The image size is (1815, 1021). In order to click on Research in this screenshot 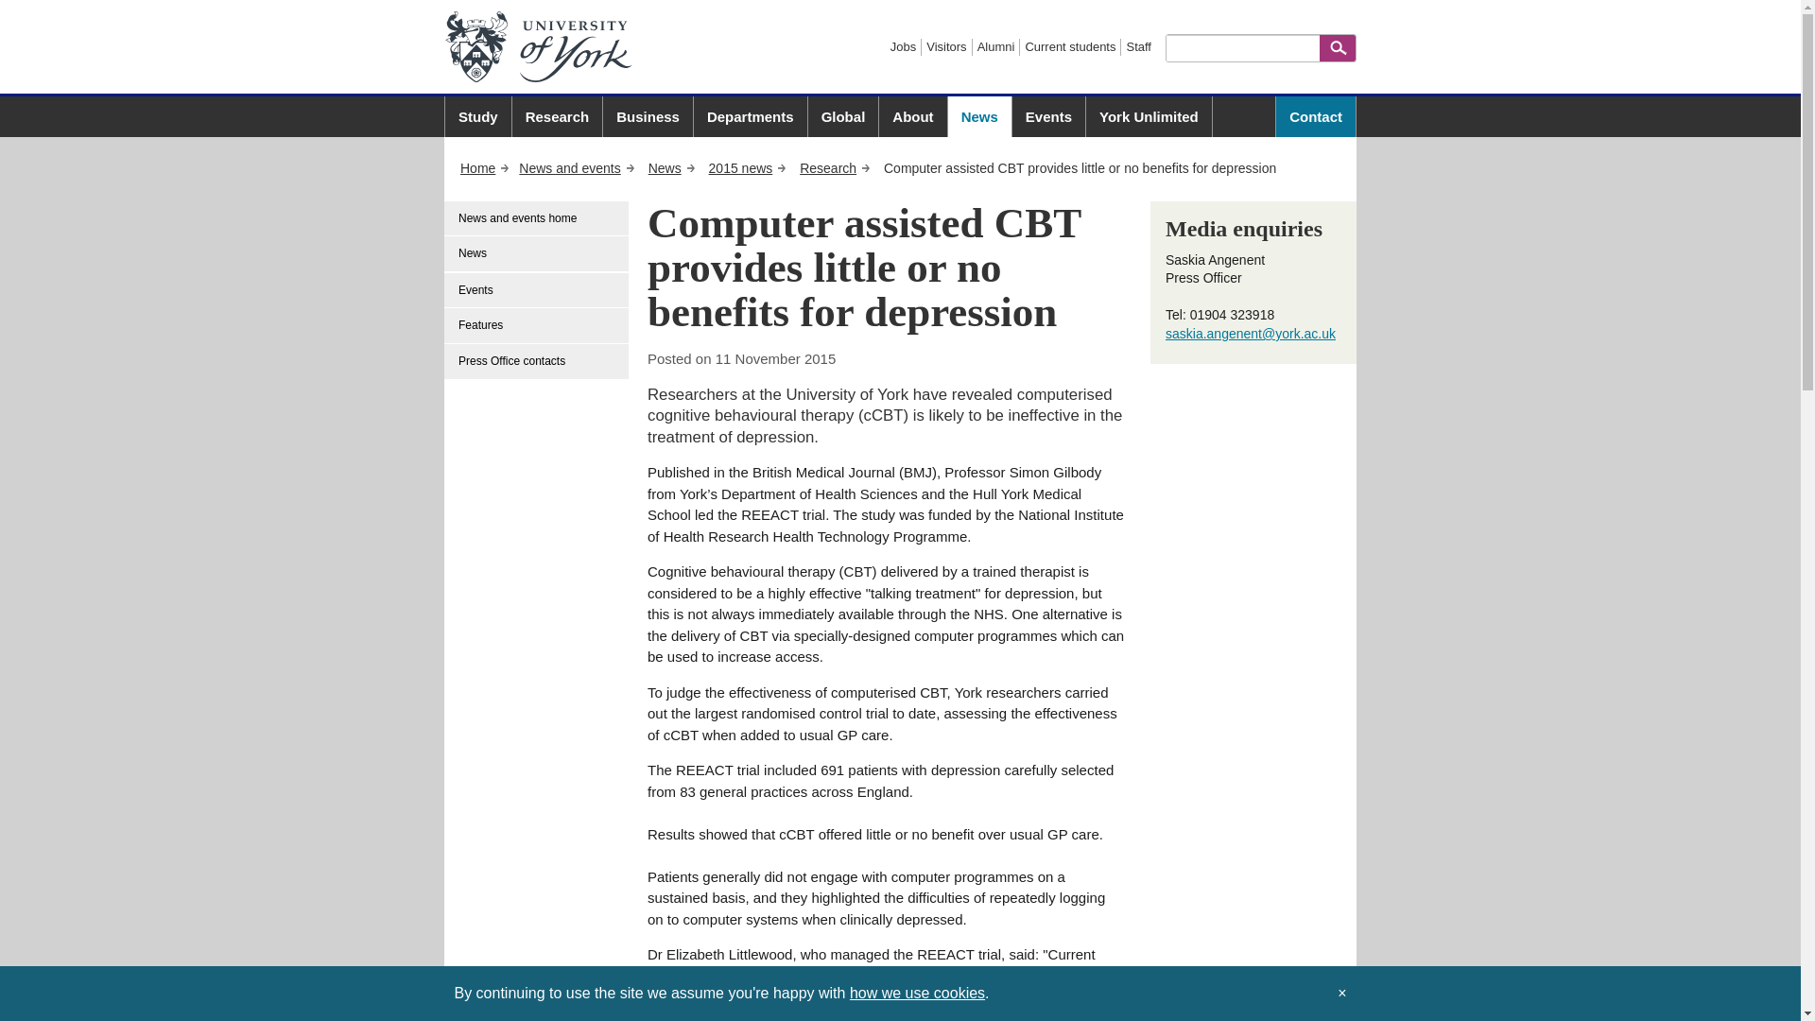, I will do `click(557, 115)`.